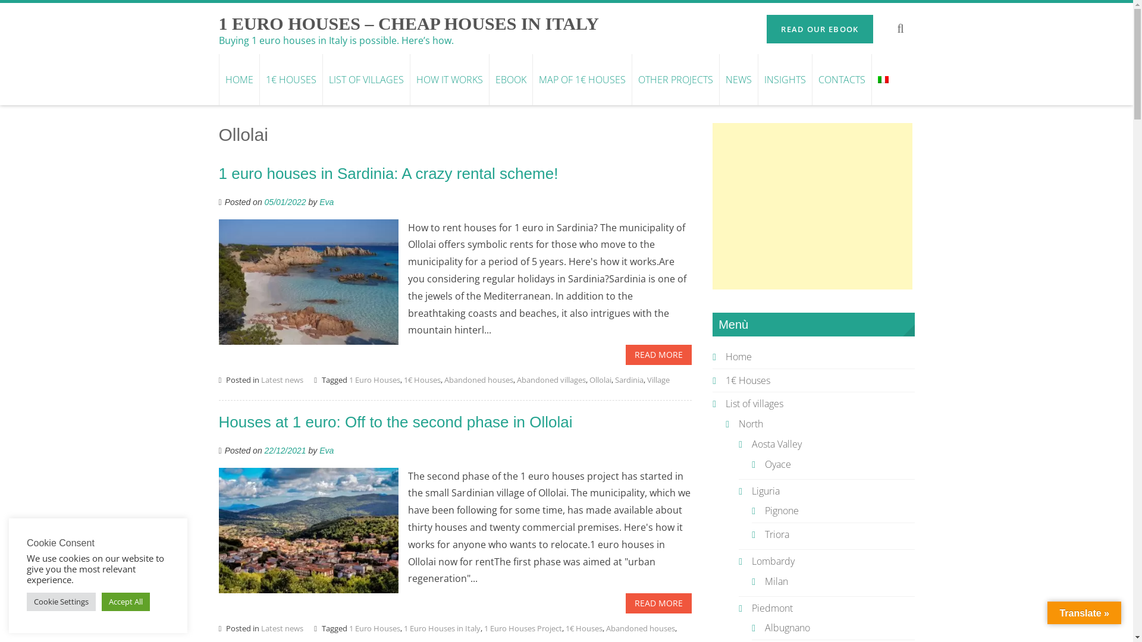 The height and width of the screenshot is (642, 1142). I want to click on Abandoned houses, so click(479, 380).